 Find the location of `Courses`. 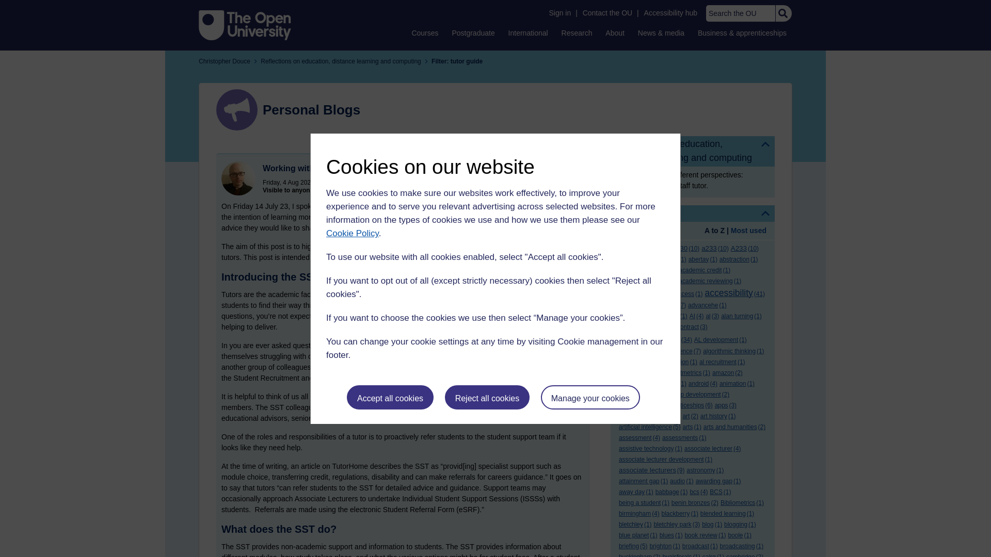

Courses is located at coordinates (424, 32).